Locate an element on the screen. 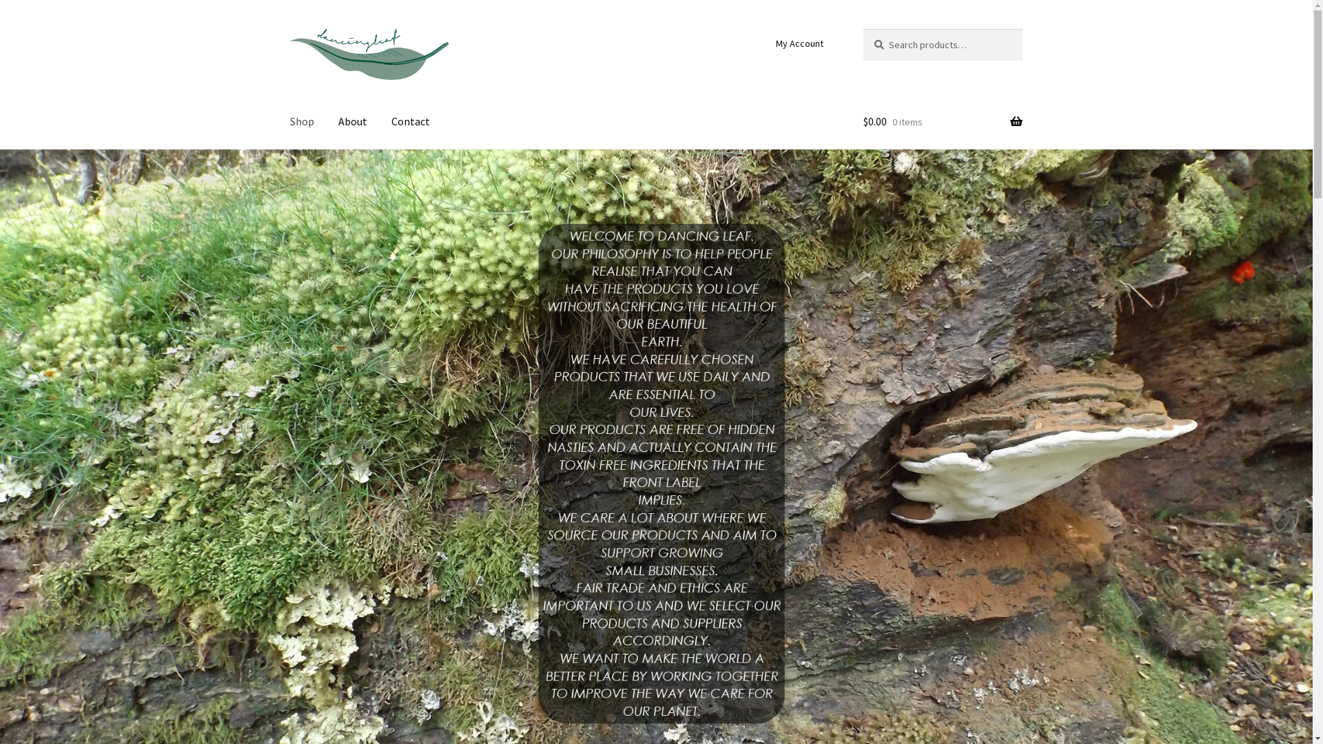 This screenshot has width=1323, height=744. $0.00 0 items is located at coordinates (943, 150).